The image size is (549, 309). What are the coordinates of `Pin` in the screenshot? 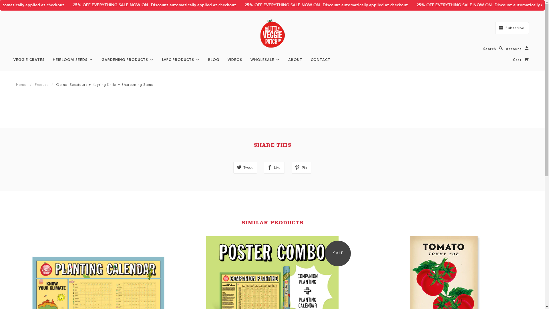 It's located at (301, 168).